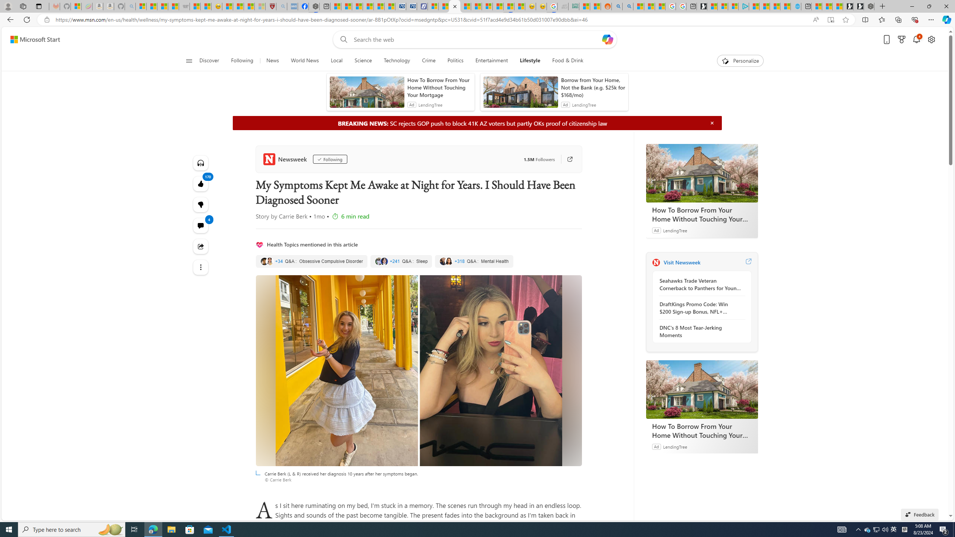 This screenshot has width=955, height=537. I want to click on Cheap Hotels - Save70.com, so click(411, 6).